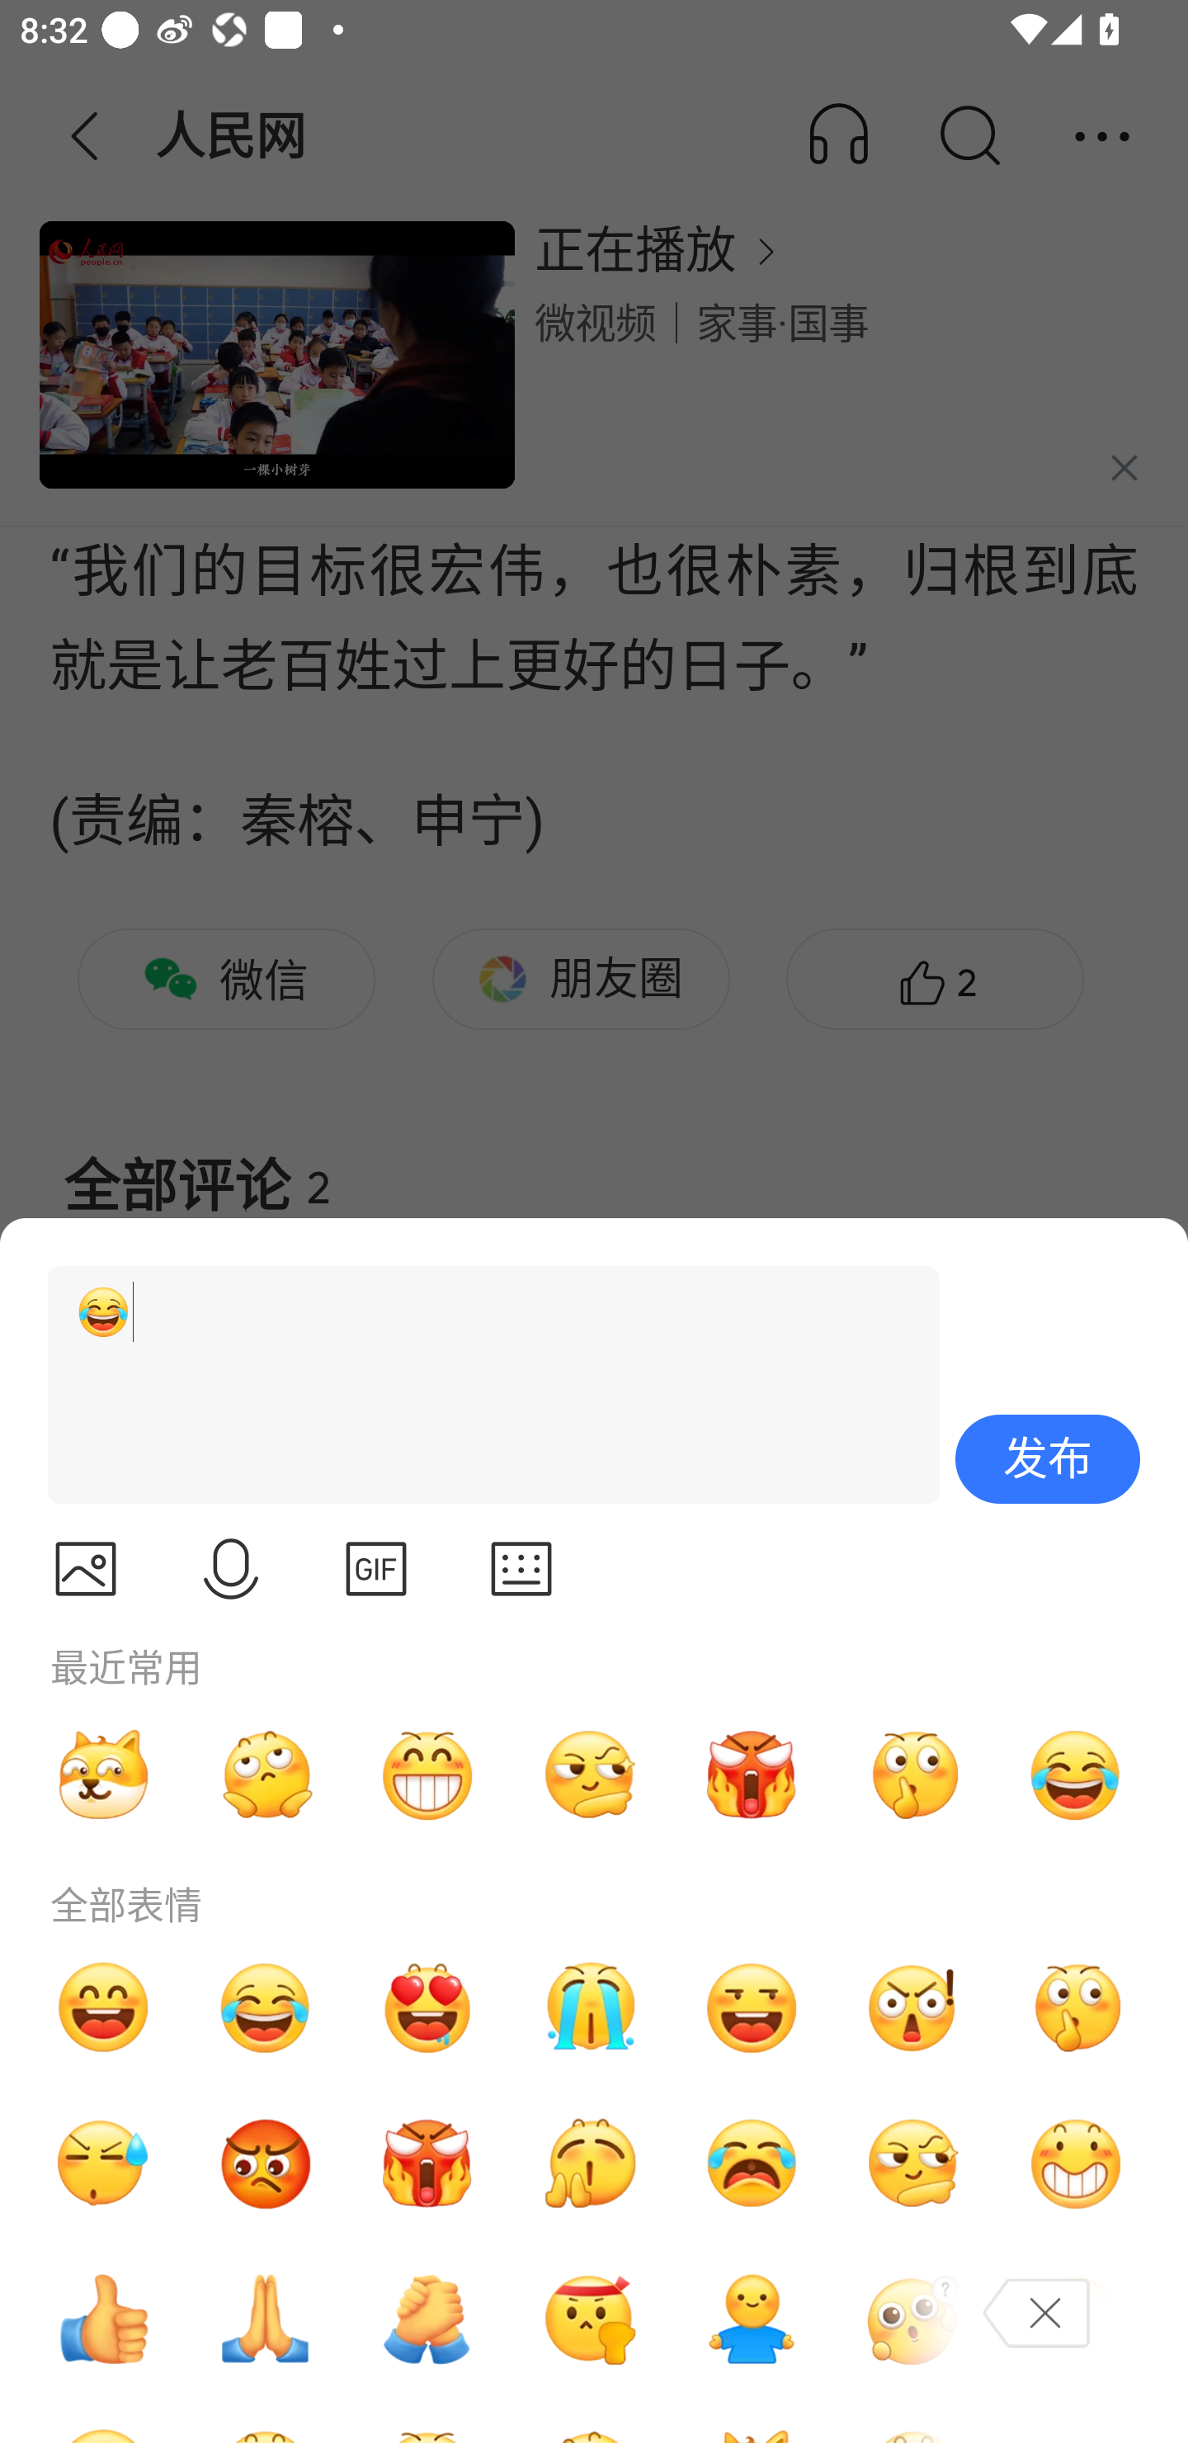 This screenshot has height=2443, width=1188. What do you see at coordinates (521, 1569) in the screenshot?
I see `` at bounding box center [521, 1569].